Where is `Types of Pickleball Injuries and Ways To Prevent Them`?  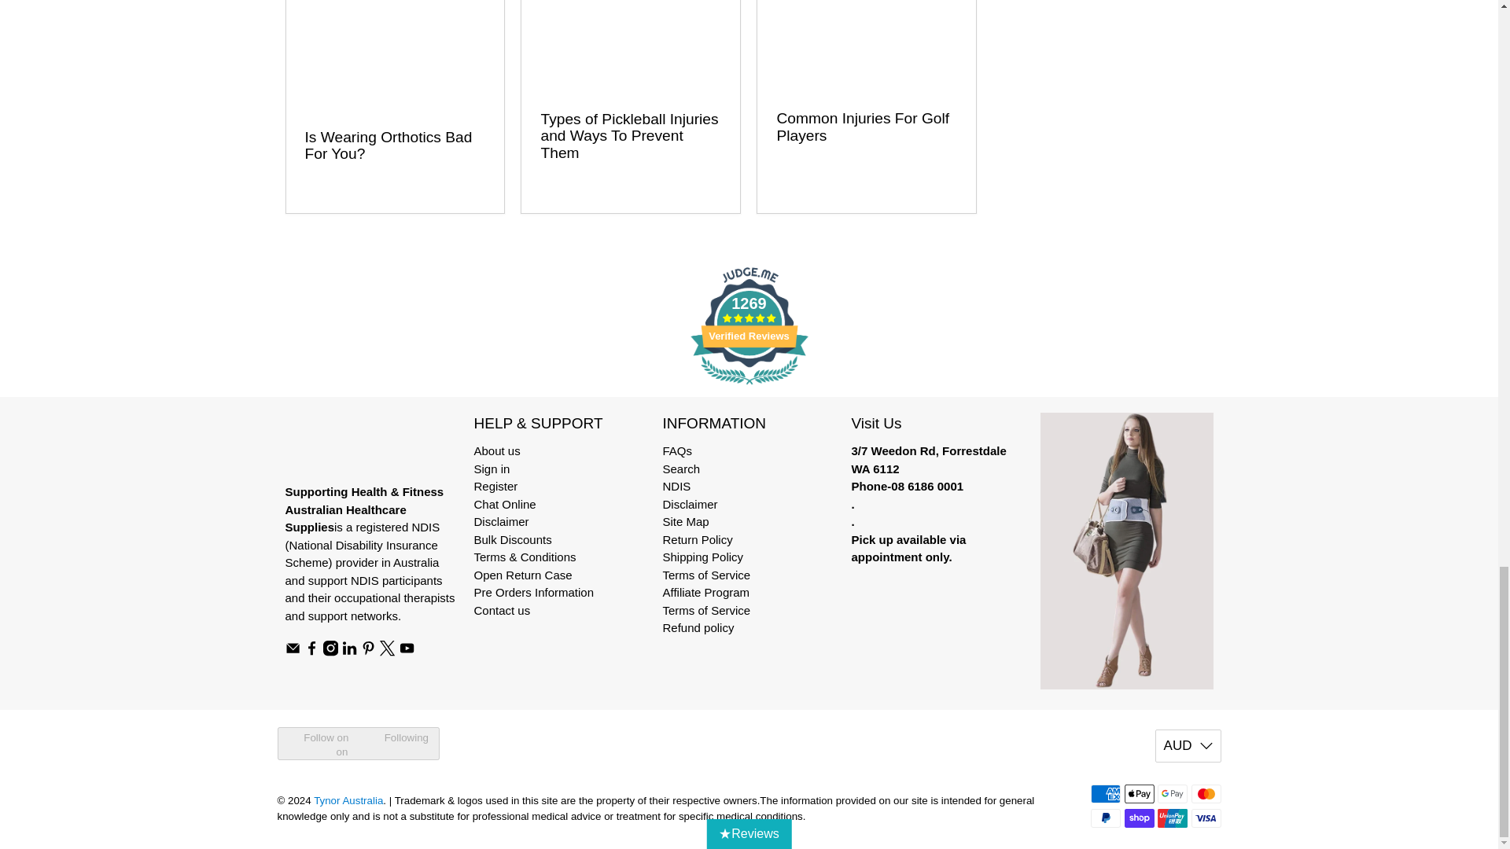
Types of Pickleball Injuries and Ways To Prevent Them is located at coordinates (629, 136).